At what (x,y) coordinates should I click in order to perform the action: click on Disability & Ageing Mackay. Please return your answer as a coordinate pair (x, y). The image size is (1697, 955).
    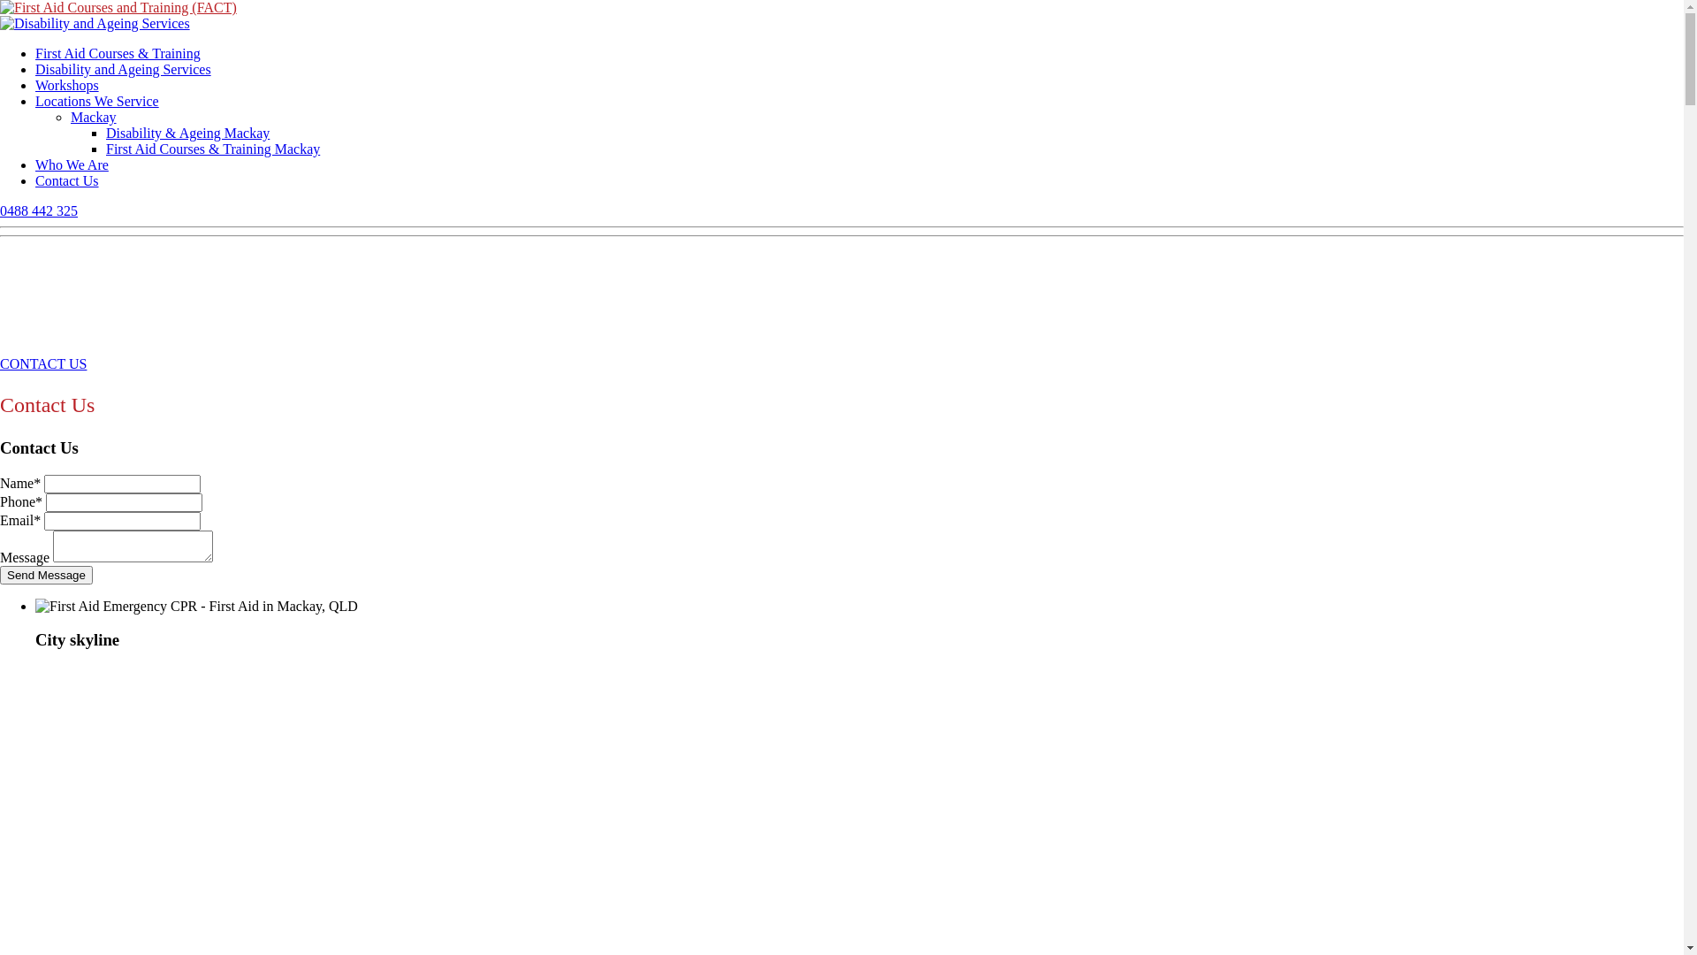
    Looking at the image, I should click on (187, 133).